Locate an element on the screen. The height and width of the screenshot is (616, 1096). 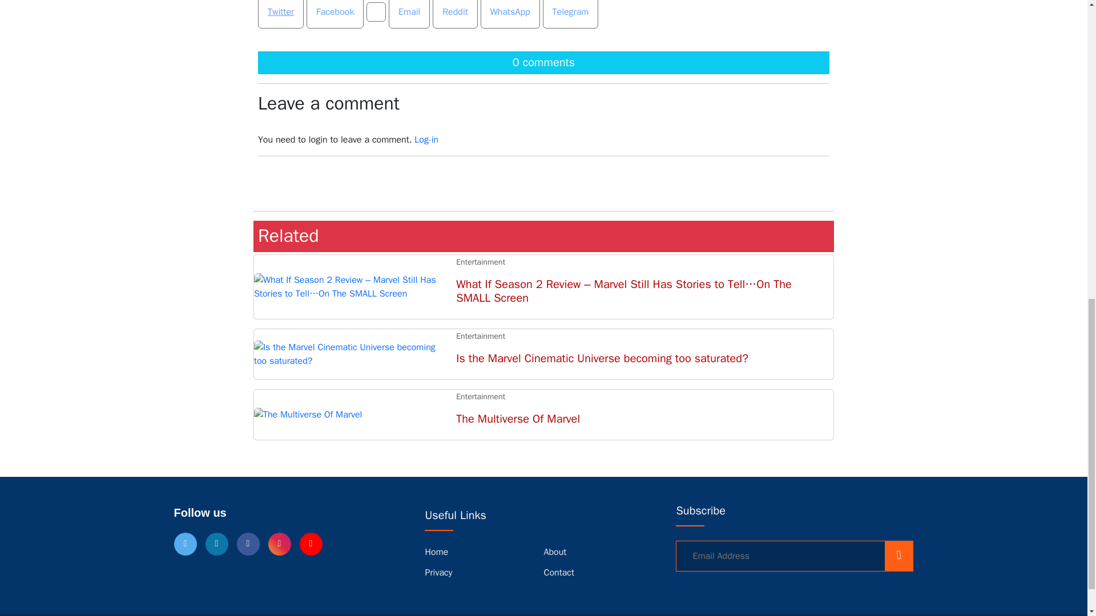
Email is located at coordinates (409, 14).